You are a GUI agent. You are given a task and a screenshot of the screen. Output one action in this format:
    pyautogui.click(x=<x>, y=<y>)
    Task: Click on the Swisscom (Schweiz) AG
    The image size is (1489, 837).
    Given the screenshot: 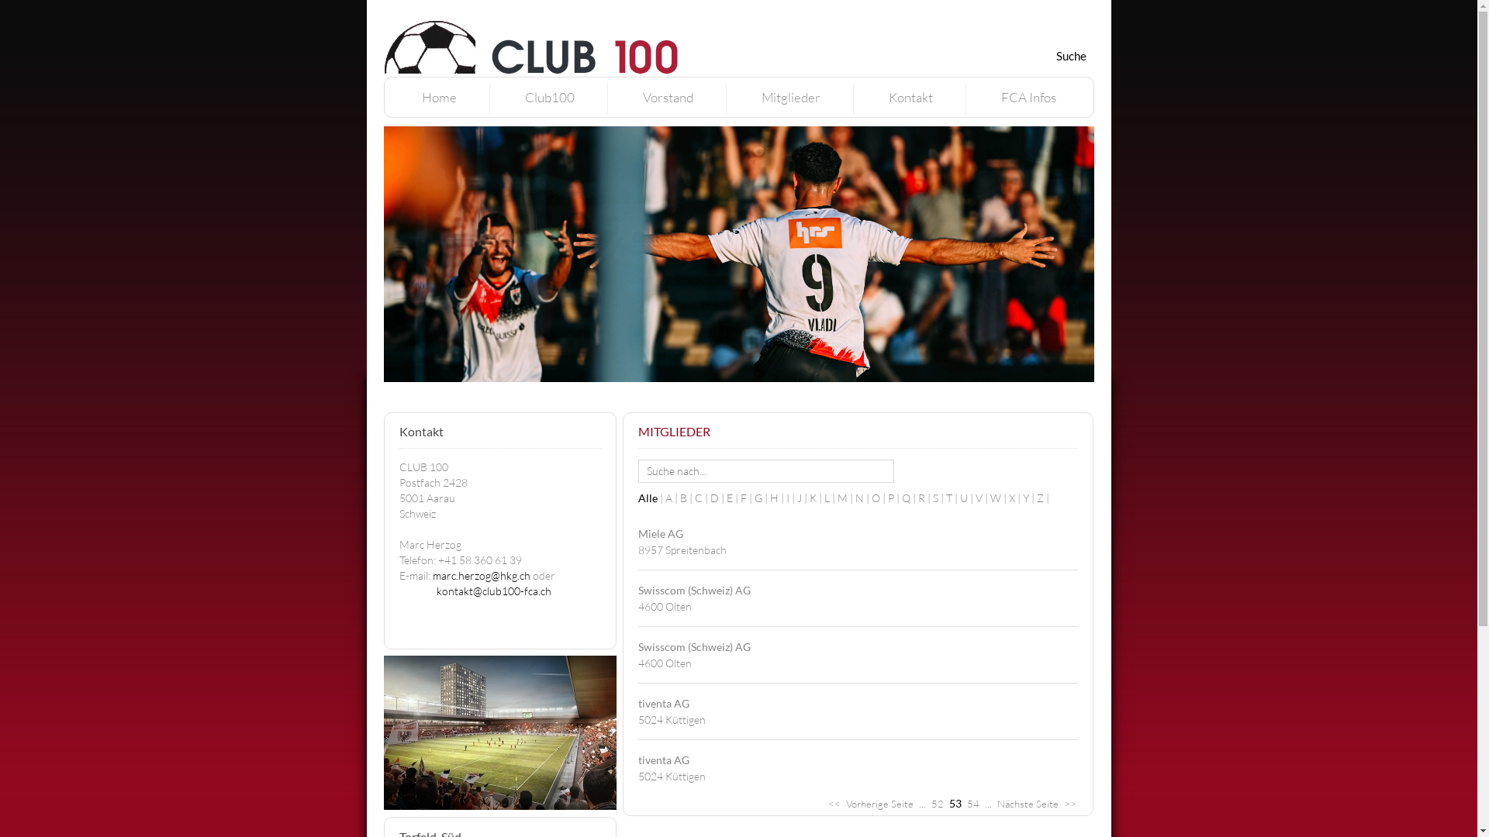 What is the action you would take?
    pyautogui.click(x=693, y=590)
    